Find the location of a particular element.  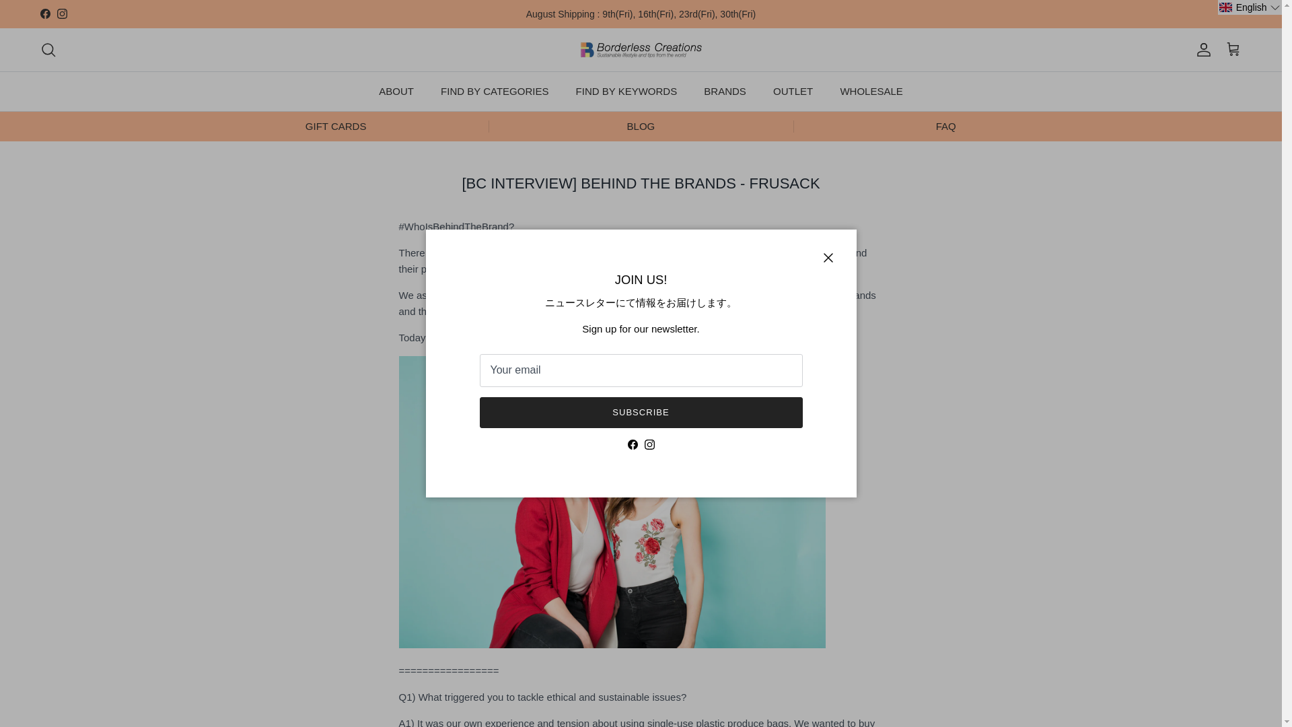

Borderless Creations on Facebook is located at coordinates (631, 444).